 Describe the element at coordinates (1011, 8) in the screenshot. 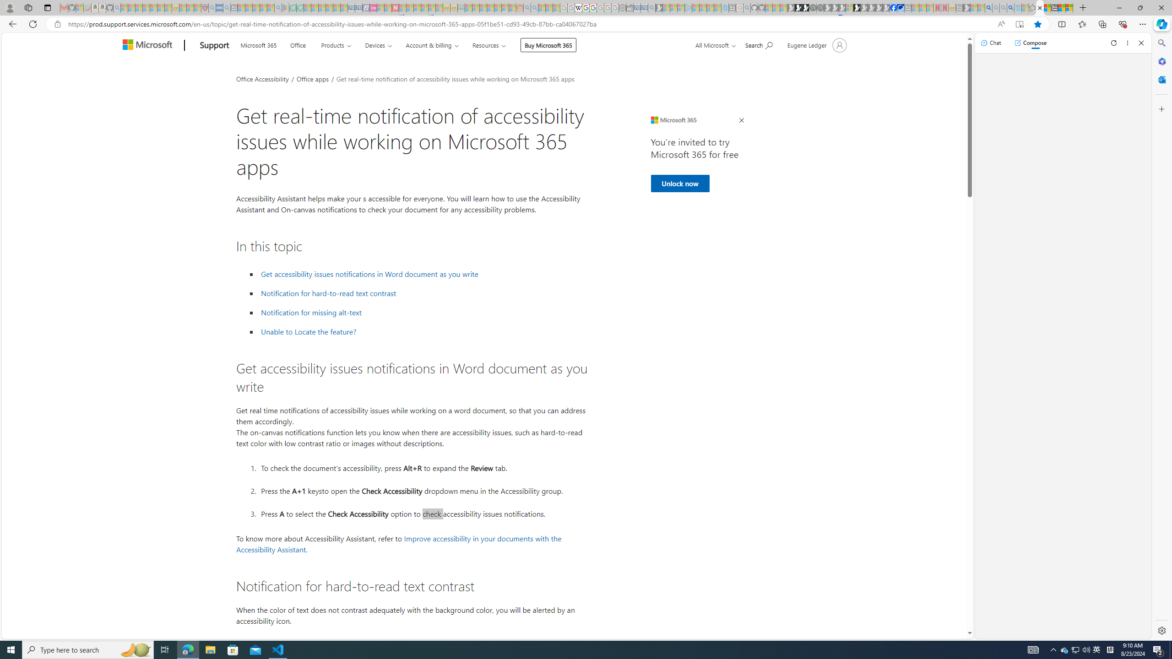

I see `Google Chrome Internet Browser Download - Search Images` at that location.